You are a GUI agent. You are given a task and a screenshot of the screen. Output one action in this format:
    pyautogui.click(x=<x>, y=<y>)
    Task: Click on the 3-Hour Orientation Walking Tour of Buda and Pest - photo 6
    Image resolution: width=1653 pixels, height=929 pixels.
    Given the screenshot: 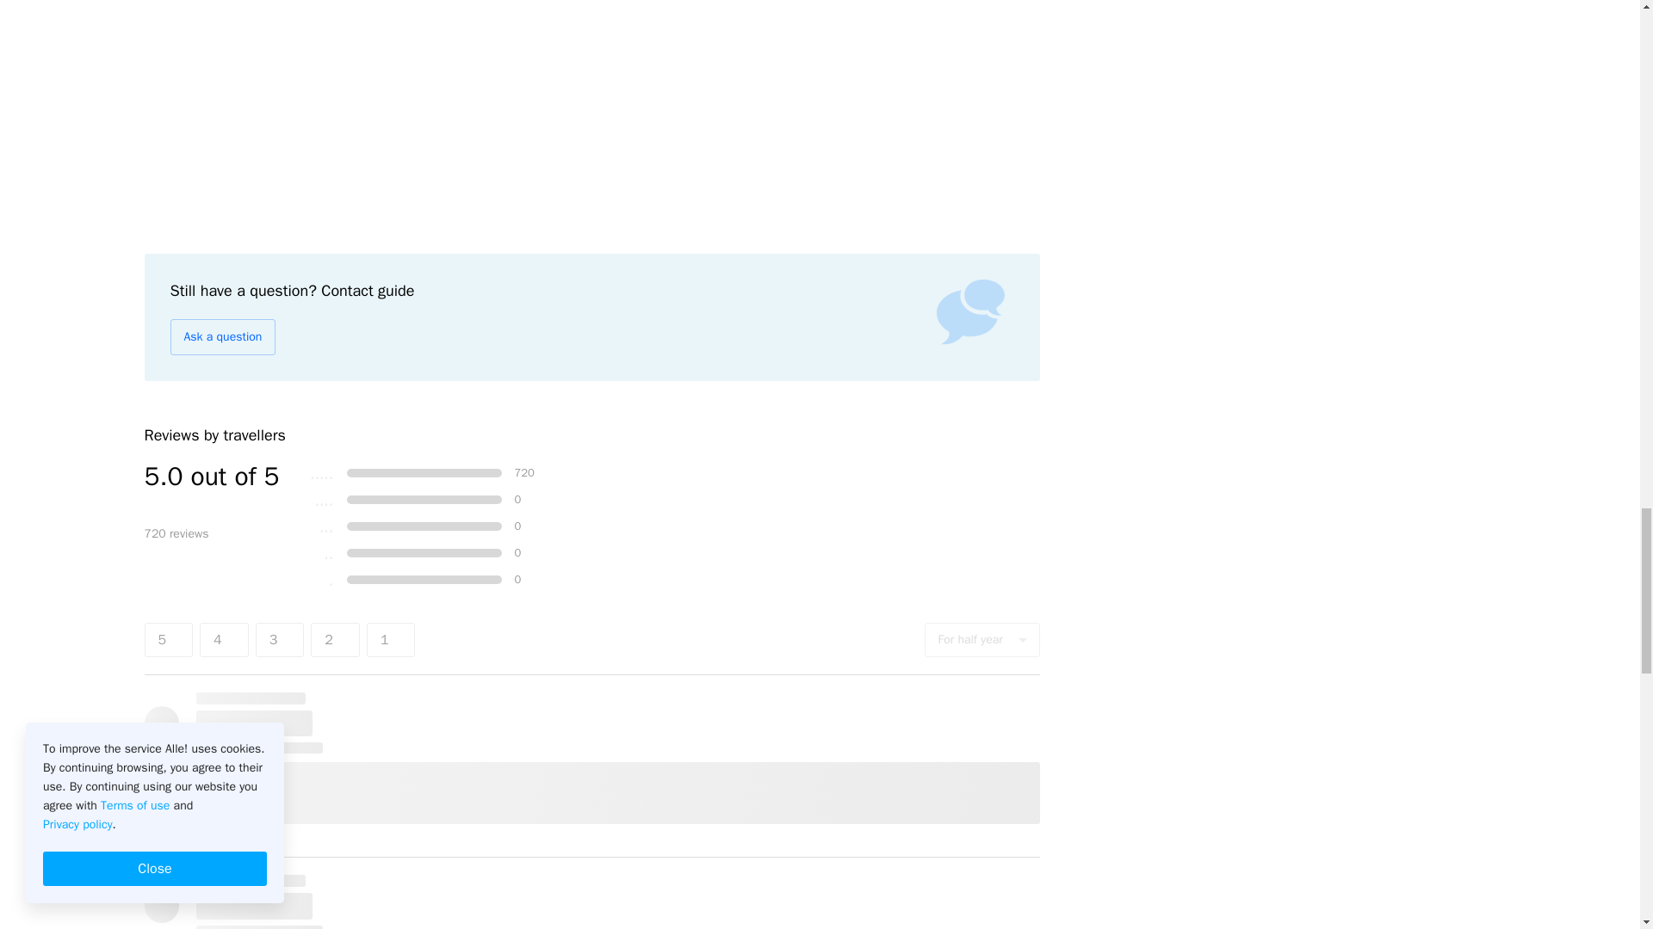 What is the action you would take?
    pyautogui.click(x=896, y=108)
    